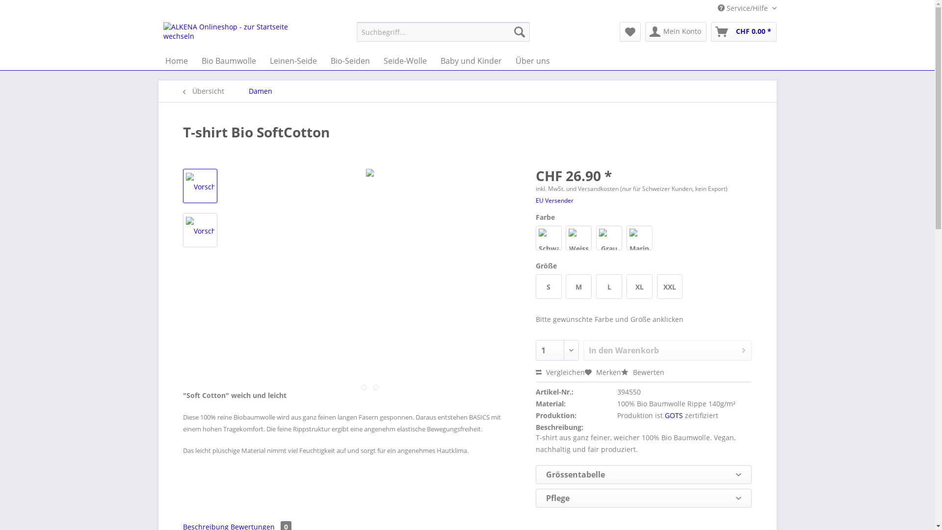 This screenshot has width=942, height=530. What do you see at coordinates (350, 61) in the screenshot?
I see `Bio-Seiden` at bounding box center [350, 61].